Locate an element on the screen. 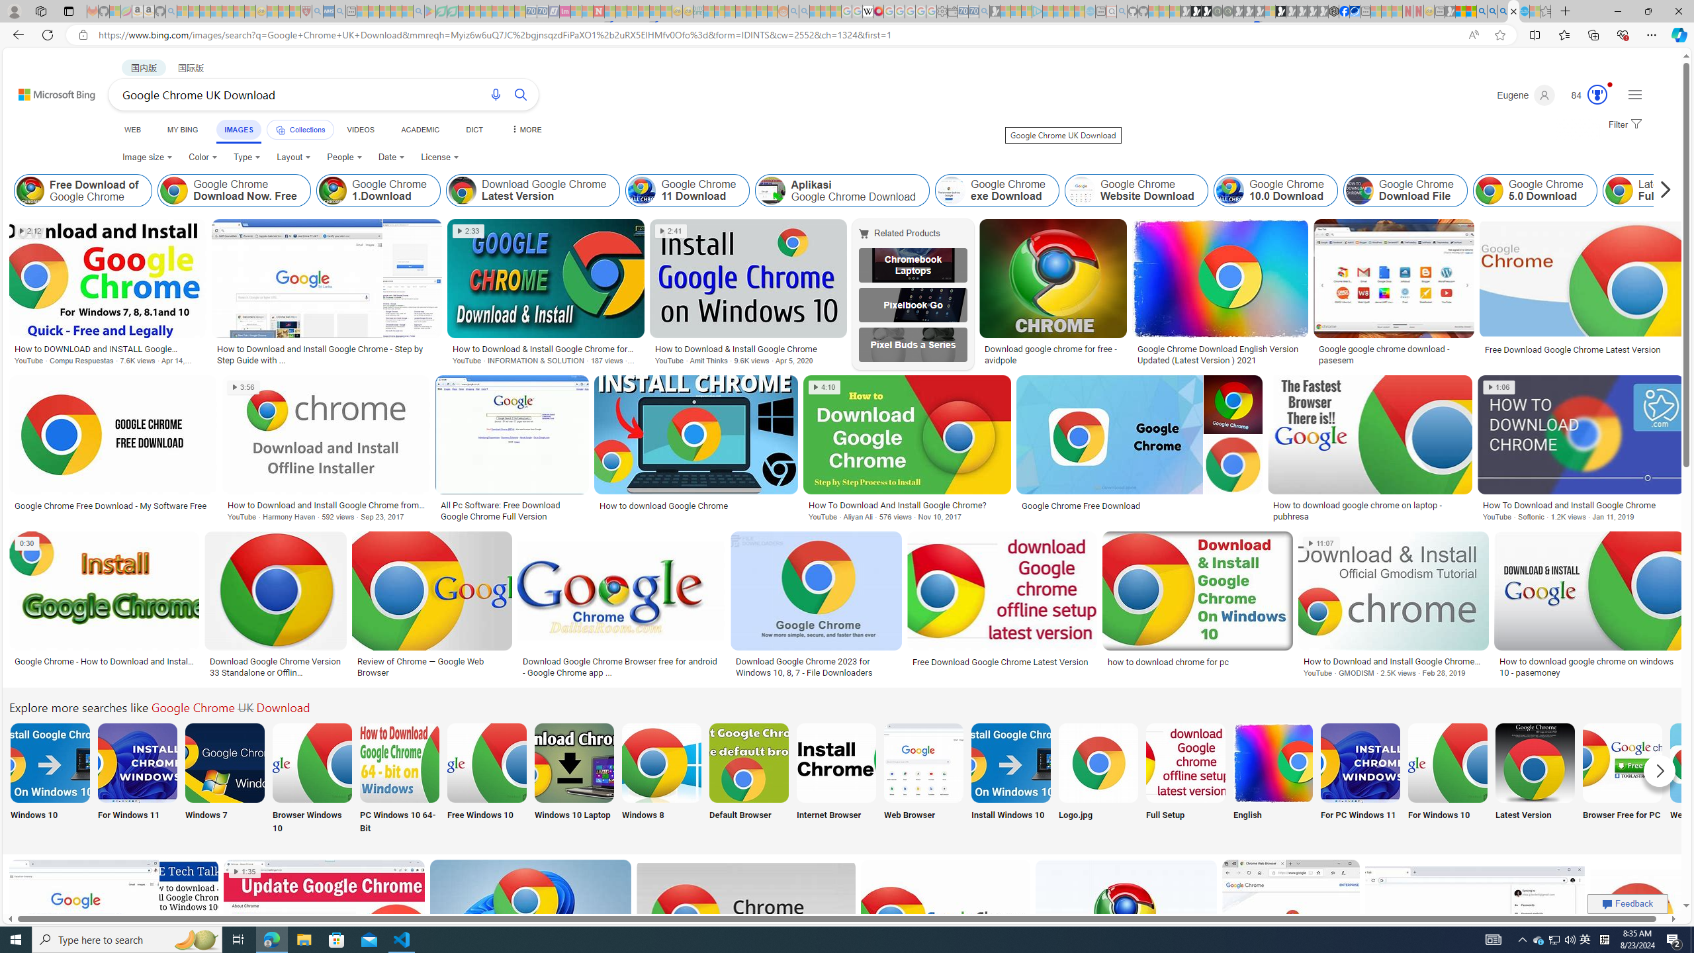 Image resolution: width=1694 pixels, height=953 pixels. Favorites - Sleeping is located at coordinates (1546, 11).